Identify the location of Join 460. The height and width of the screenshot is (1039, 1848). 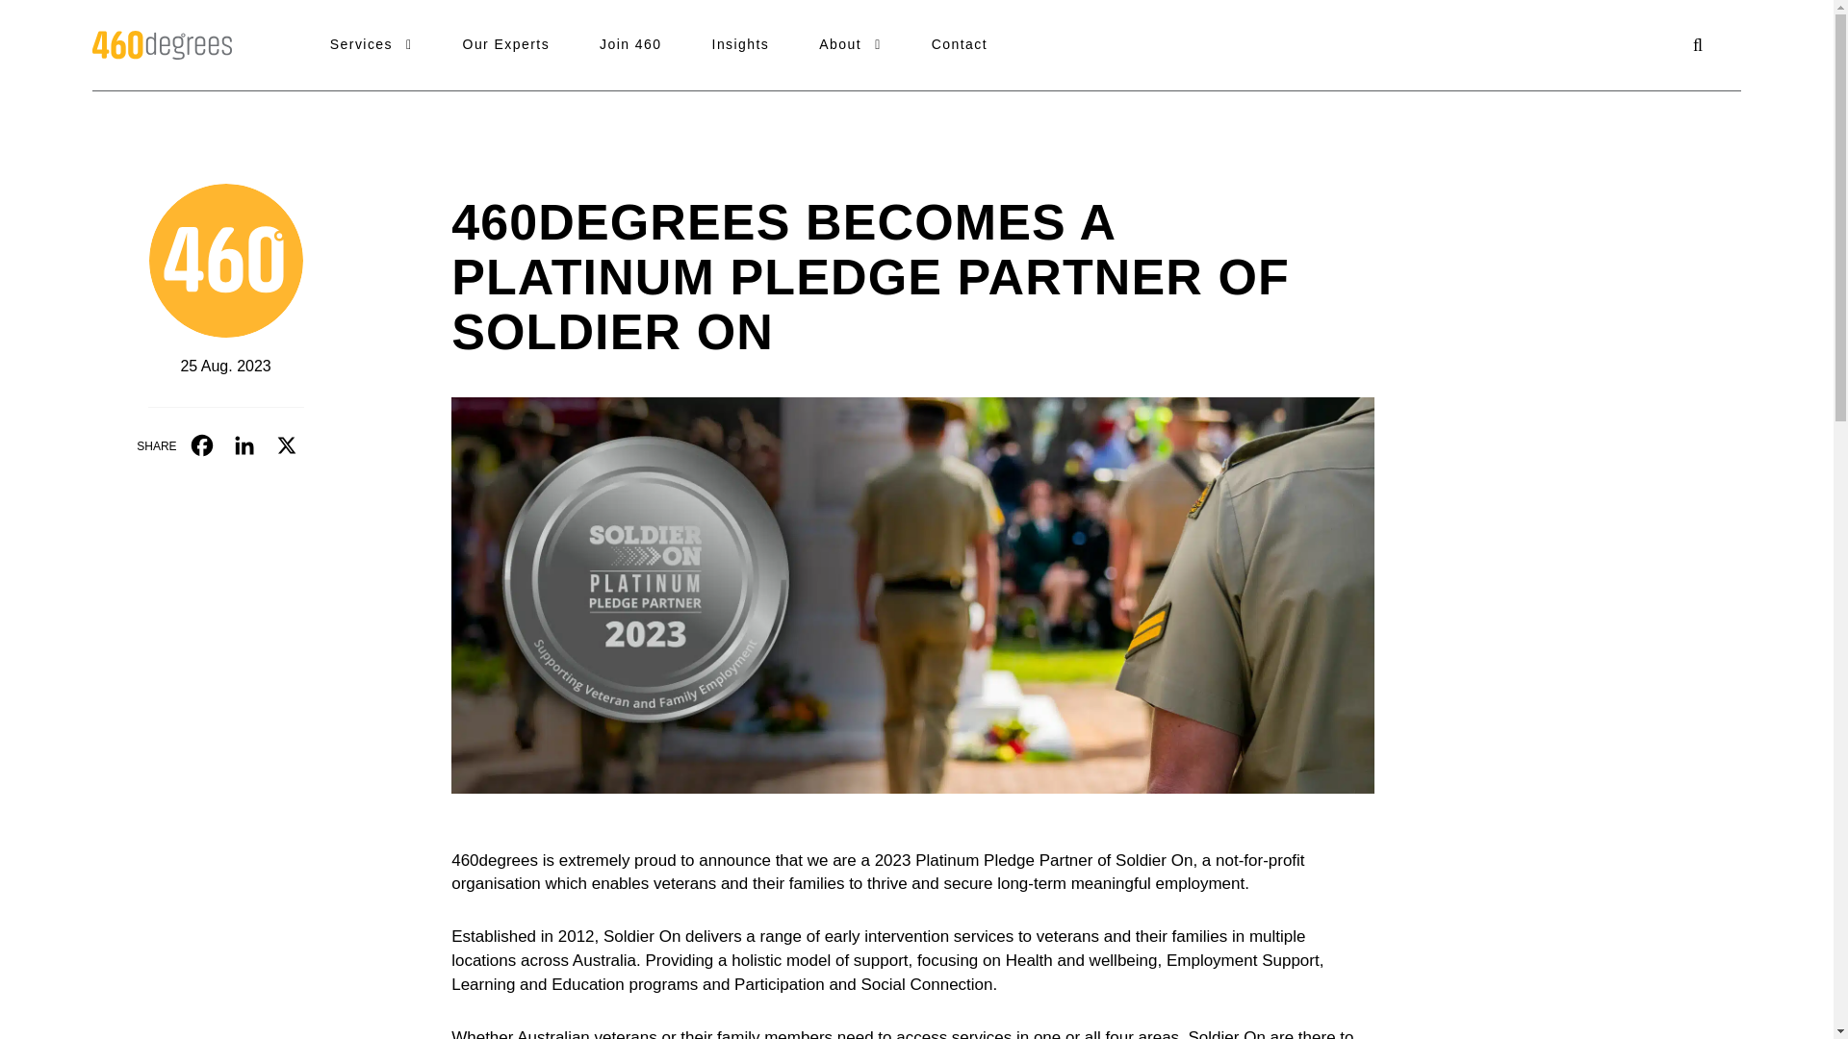
(629, 44).